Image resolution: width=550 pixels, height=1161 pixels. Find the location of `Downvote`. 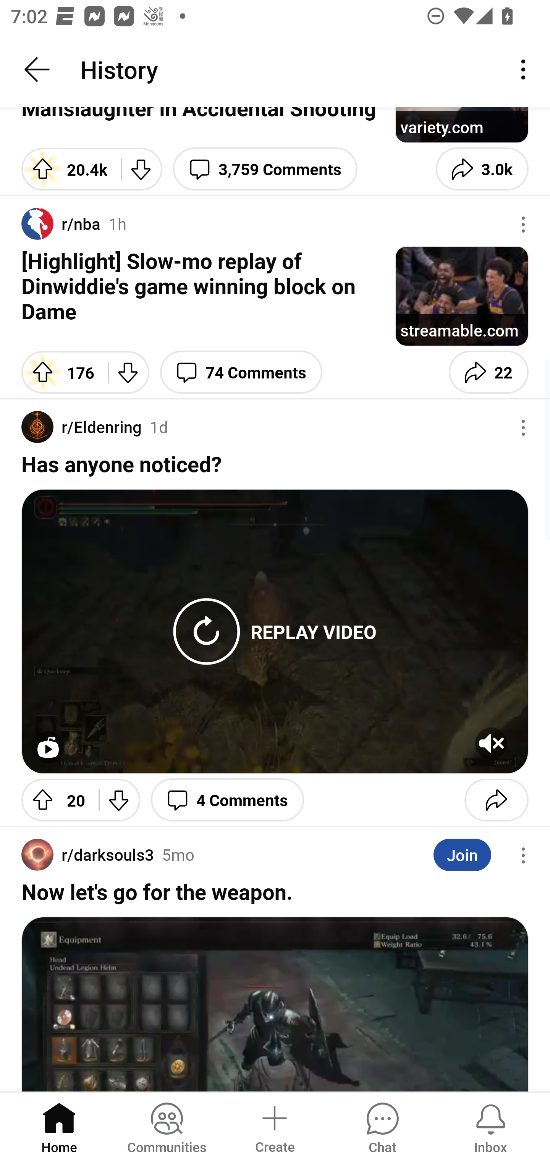

Downvote is located at coordinates (119, 800).